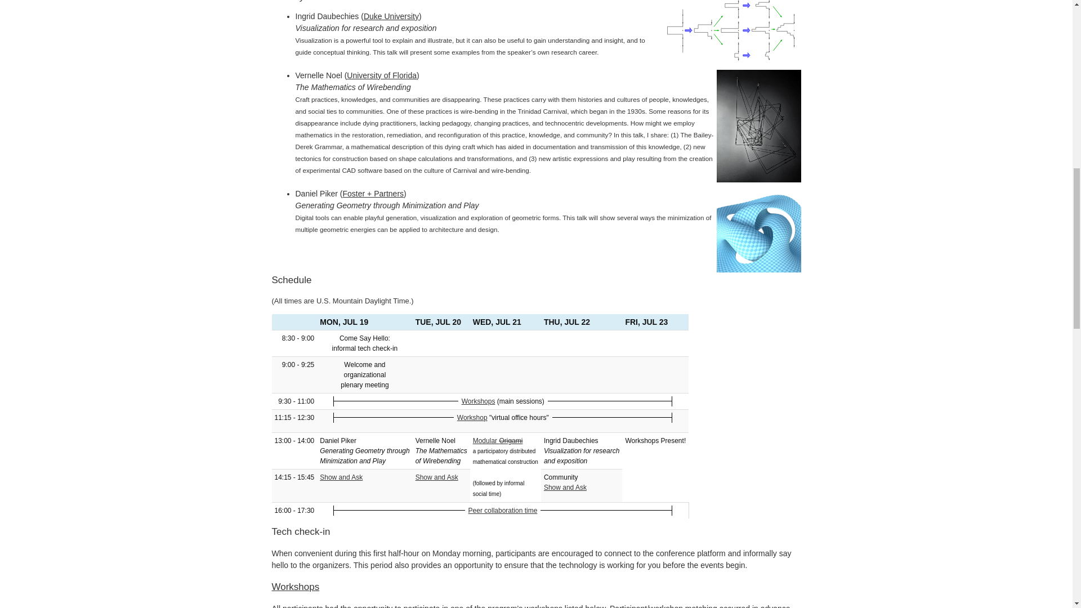 This screenshot has width=1081, height=608. Describe the element at coordinates (295, 587) in the screenshot. I see `Workshops` at that location.